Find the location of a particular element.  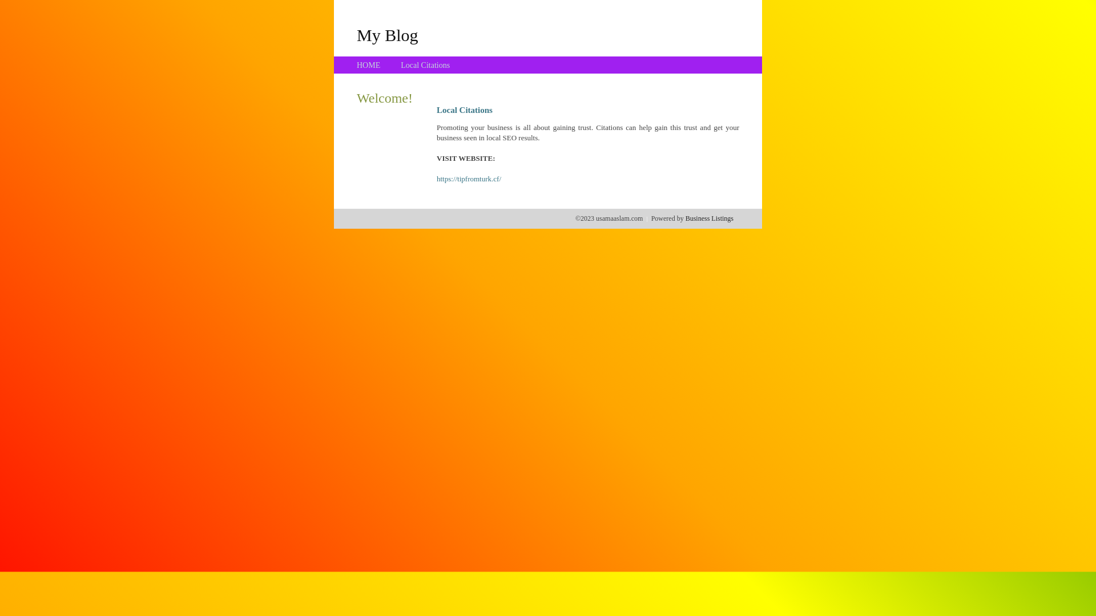

Local Citations is located at coordinates (425, 65).